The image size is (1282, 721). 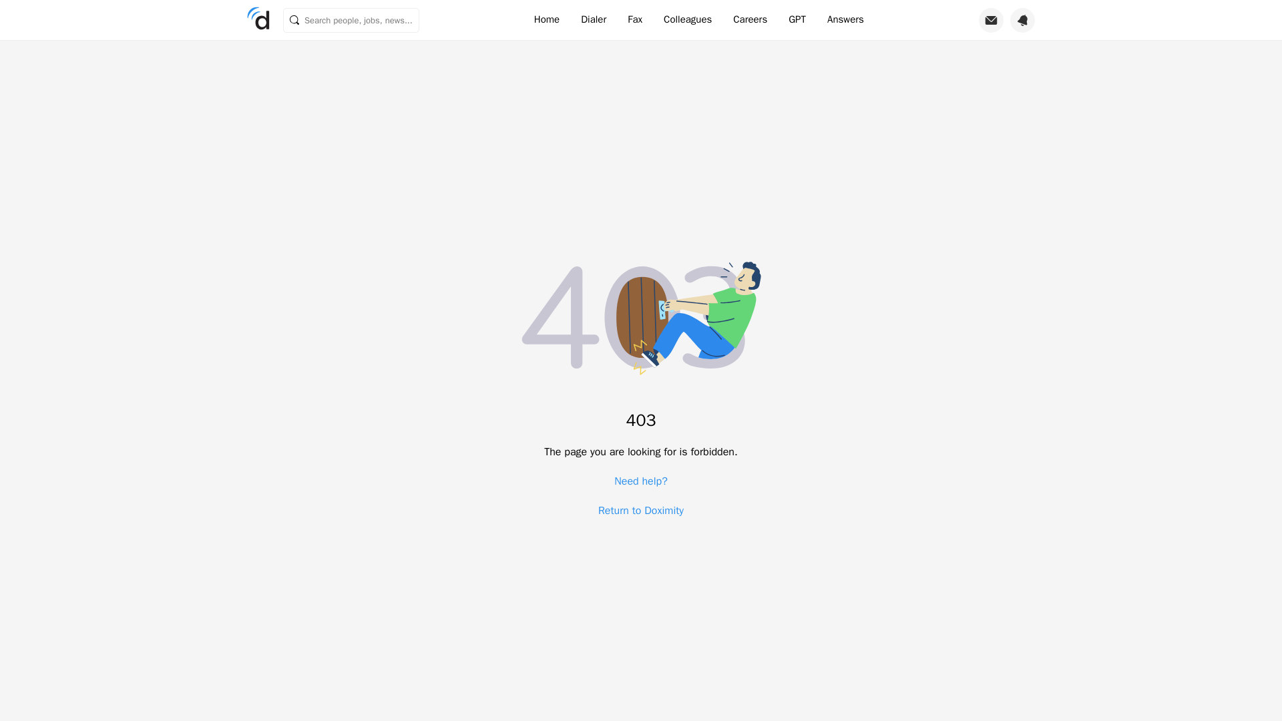 What do you see at coordinates (688, 20) in the screenshot?
I see `Colleagues` at bounding box center [688, 20].